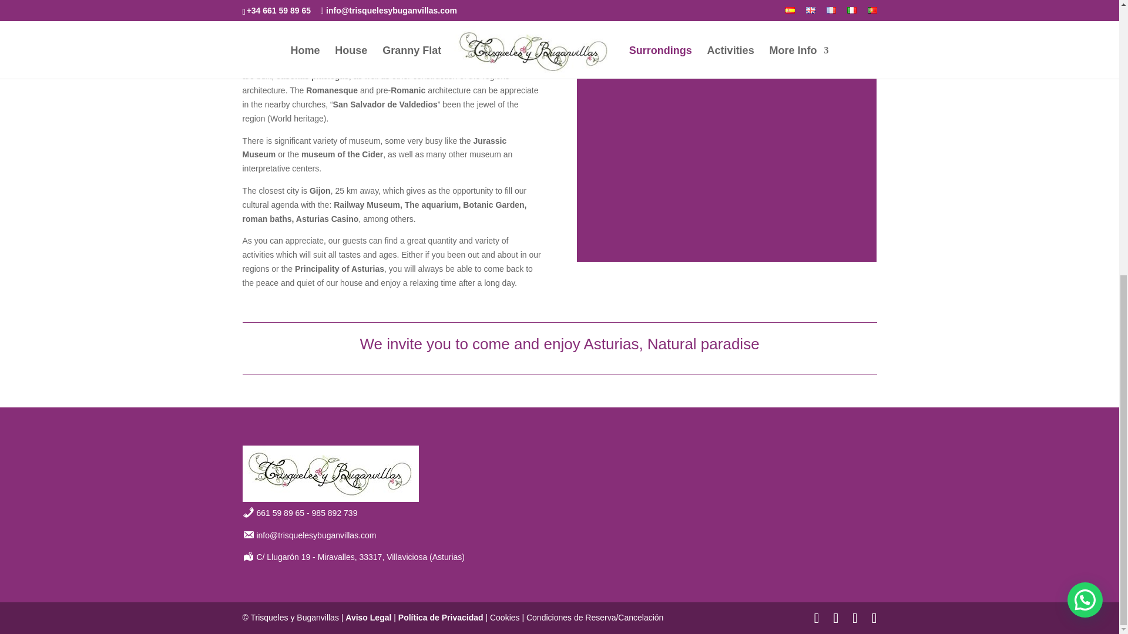  Describe the element at coordinates (368, 618) in the screenshot. I see `Aviso Legal` at that location.